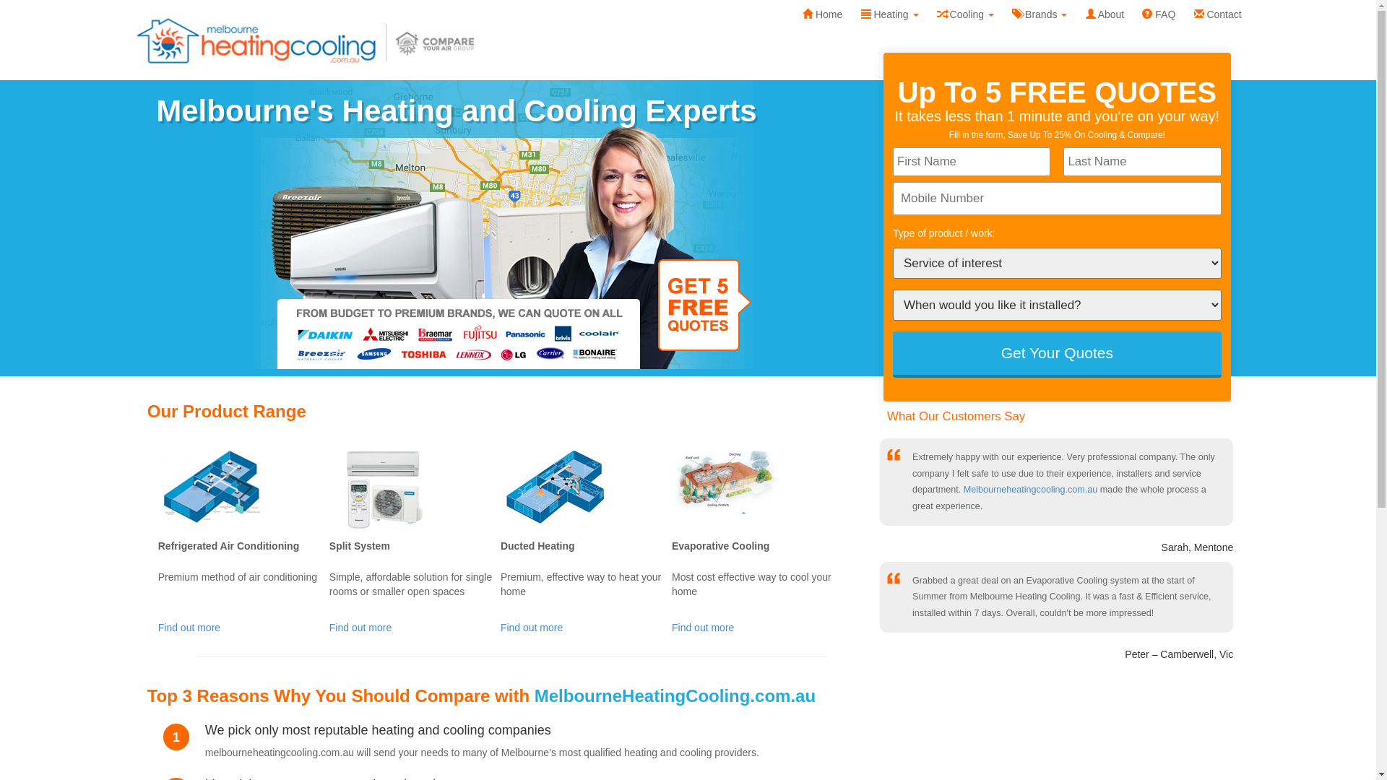 The width and height of the screenshot is (1387, 780). Describe the element at coordinates (965, 14) in the screenshot. I see `Cooling` at that location.